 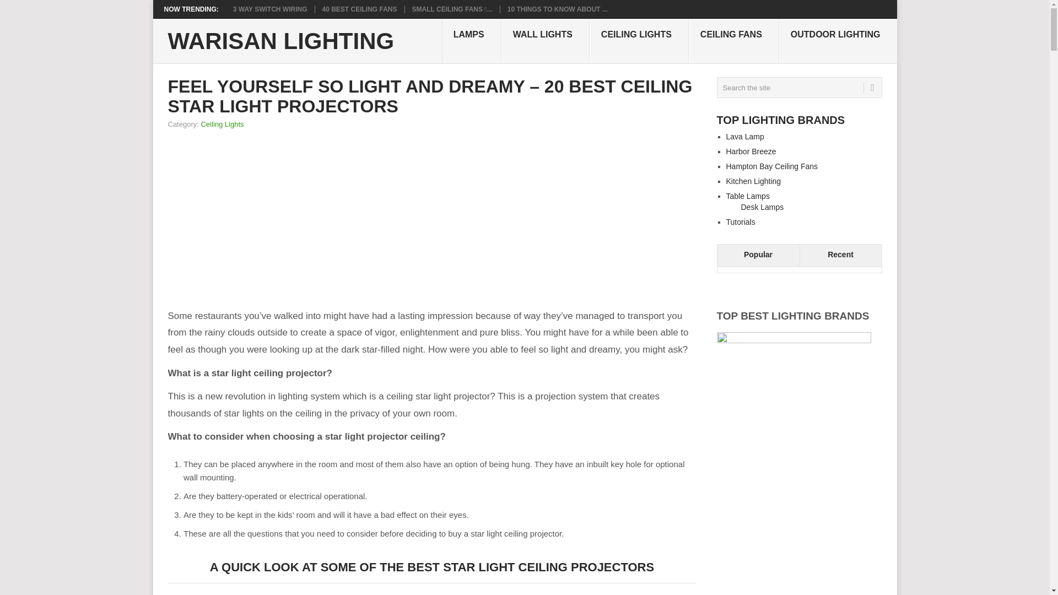 I want to click on WARISAN LIGHTING, so click(x=280, y=41).